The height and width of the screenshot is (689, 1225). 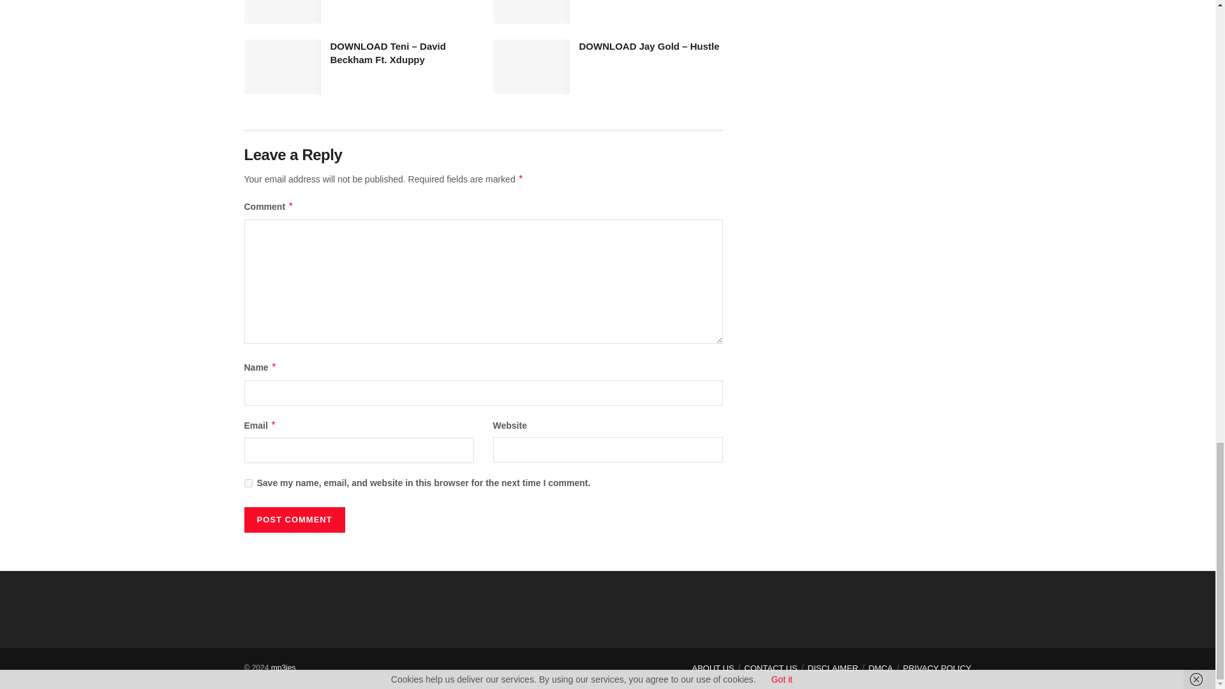 I want to click on Post Comment, so click(x=293, y=519).